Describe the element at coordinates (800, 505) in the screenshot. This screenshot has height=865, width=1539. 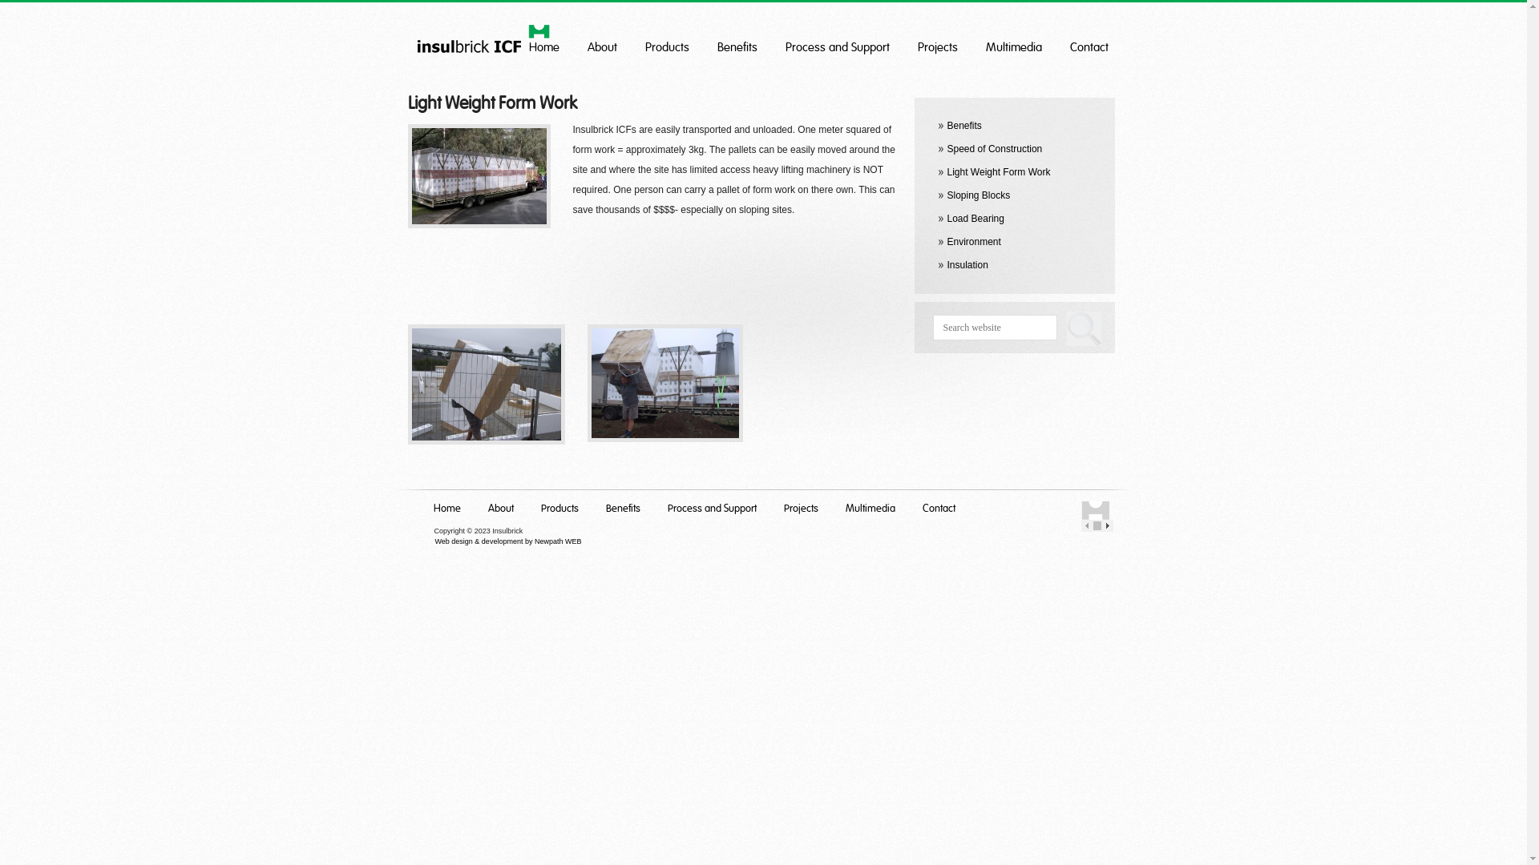
I see `Projects` at that location.